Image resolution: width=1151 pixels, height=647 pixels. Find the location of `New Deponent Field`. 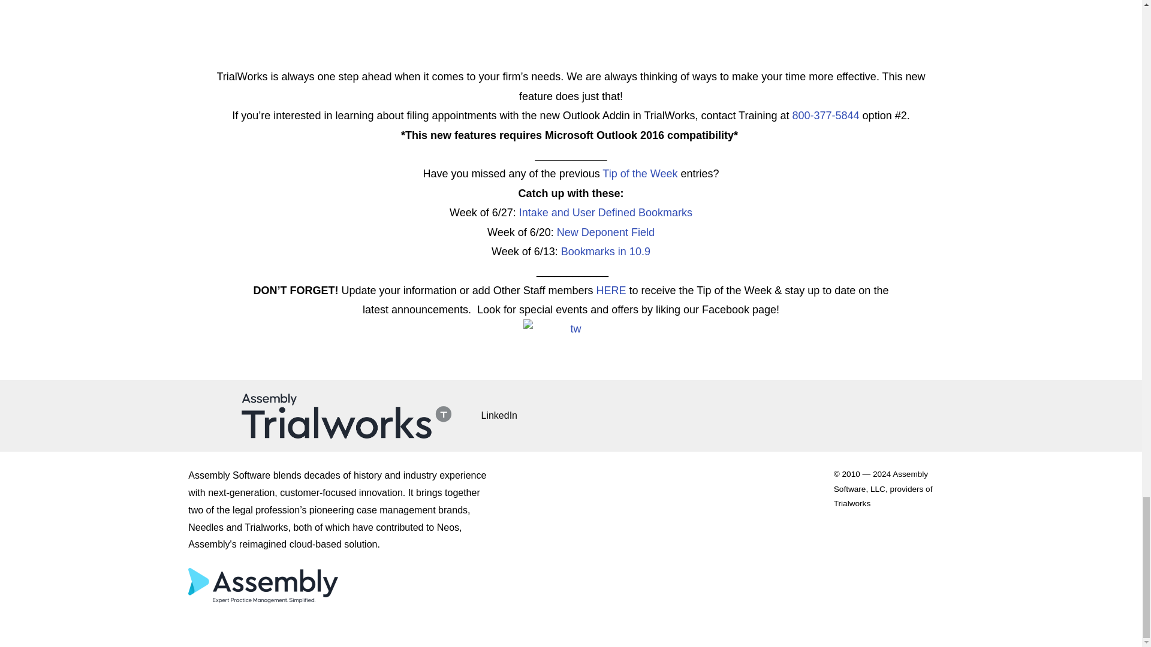

New Deponent Field is located at coordinates (605, 232).